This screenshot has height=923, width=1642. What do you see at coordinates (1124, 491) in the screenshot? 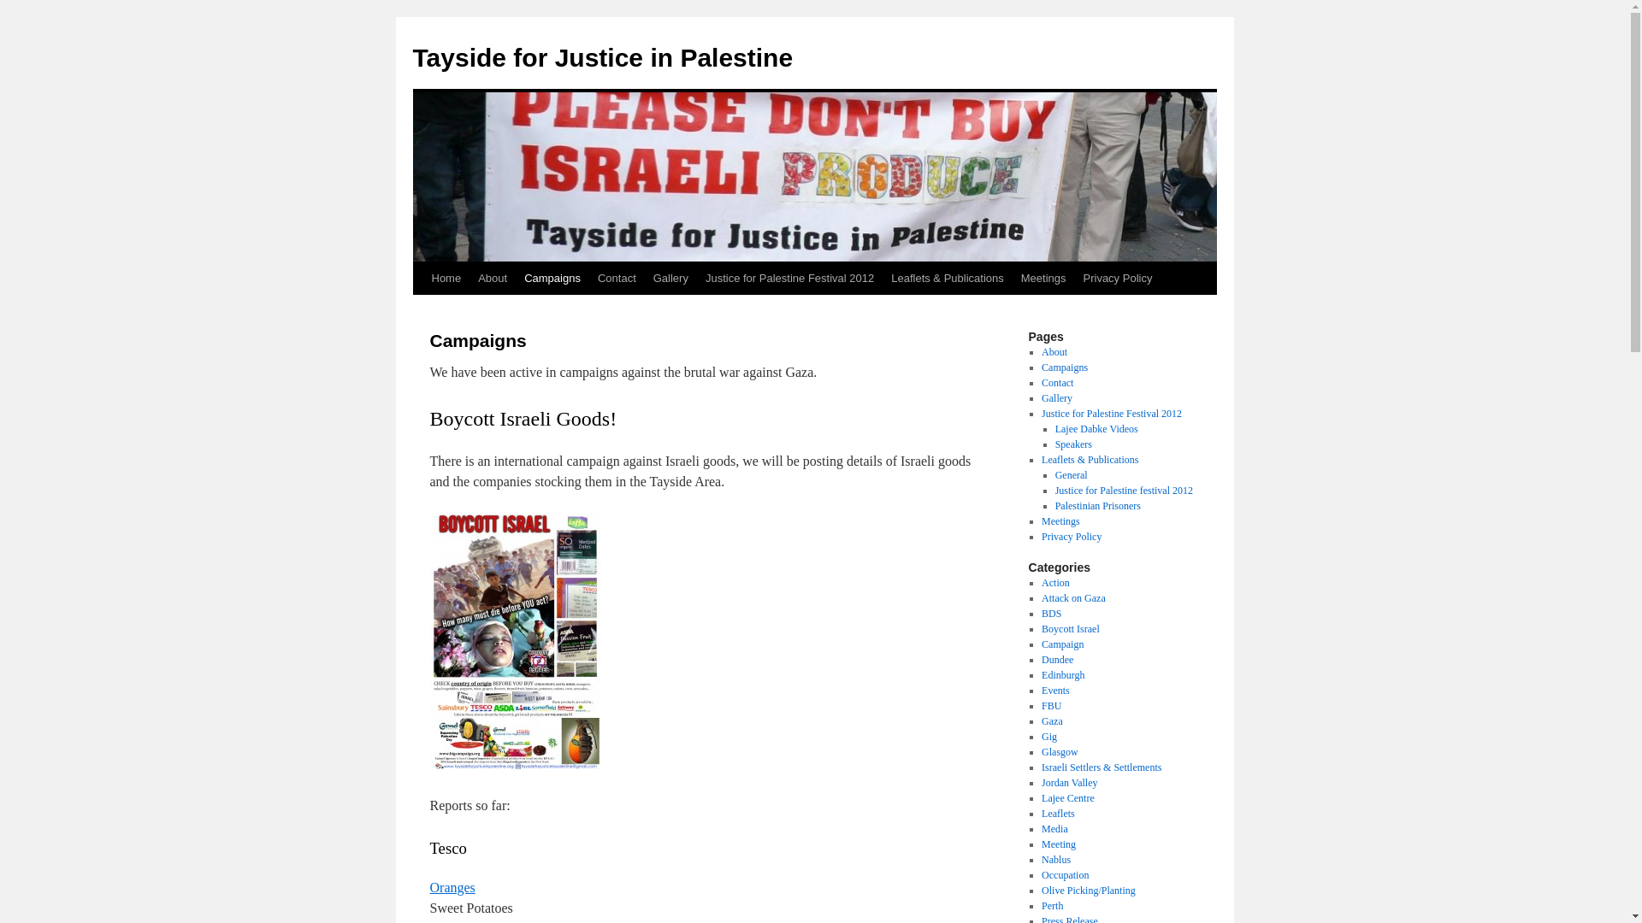
I see `Justice for Palestine festival 2012` at bounding box center [1124, 491].